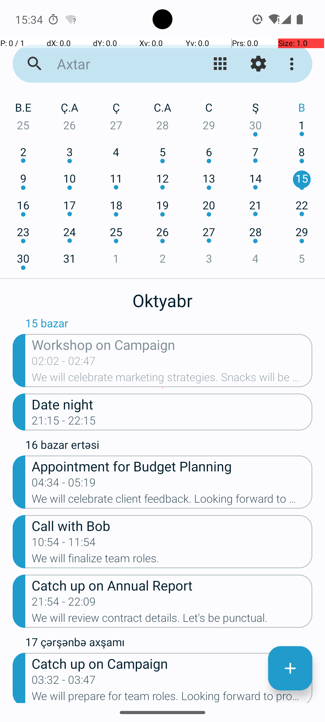  I want to click on We will celebrate client feedback. Looking forward to productive discussions., so click(172, 501).